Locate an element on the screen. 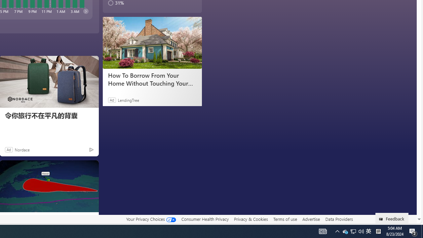 This screenshot has width=423, height=238. Privacy & Cookies is located at coordinates (251, 219).